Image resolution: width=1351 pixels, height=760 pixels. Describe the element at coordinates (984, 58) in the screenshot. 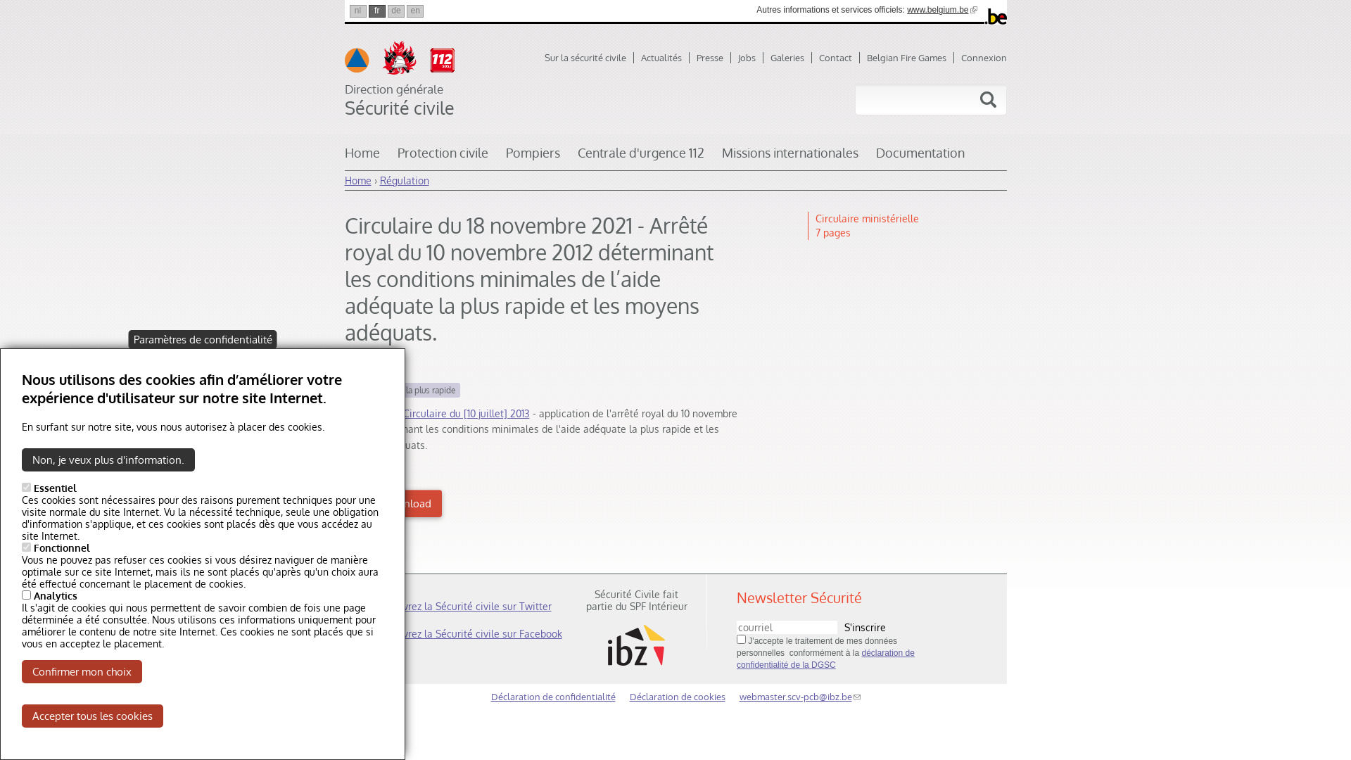

I see `Connexion` at that location.